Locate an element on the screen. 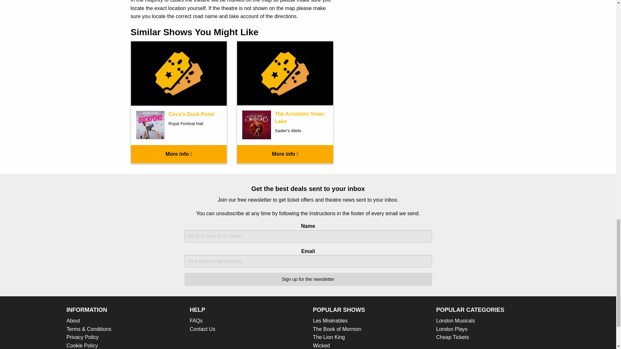 This screenshot has width=621, height=349. The Acrobatic Swan Lake is located at coordinates (300, 118).